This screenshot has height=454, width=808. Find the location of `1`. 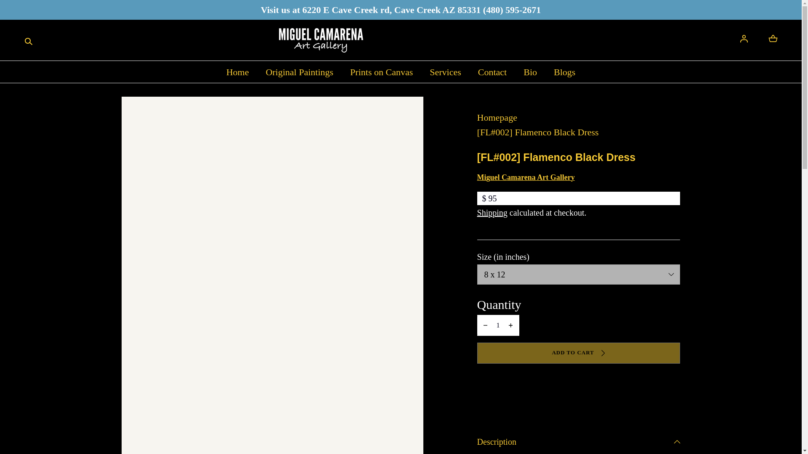

1 is located at coordinates (498, 325).